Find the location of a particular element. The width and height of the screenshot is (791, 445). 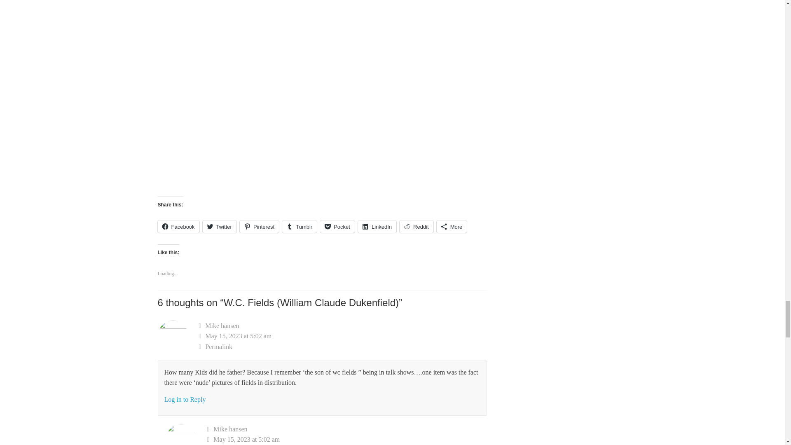

Reddit is located at coordinates (416, 226).